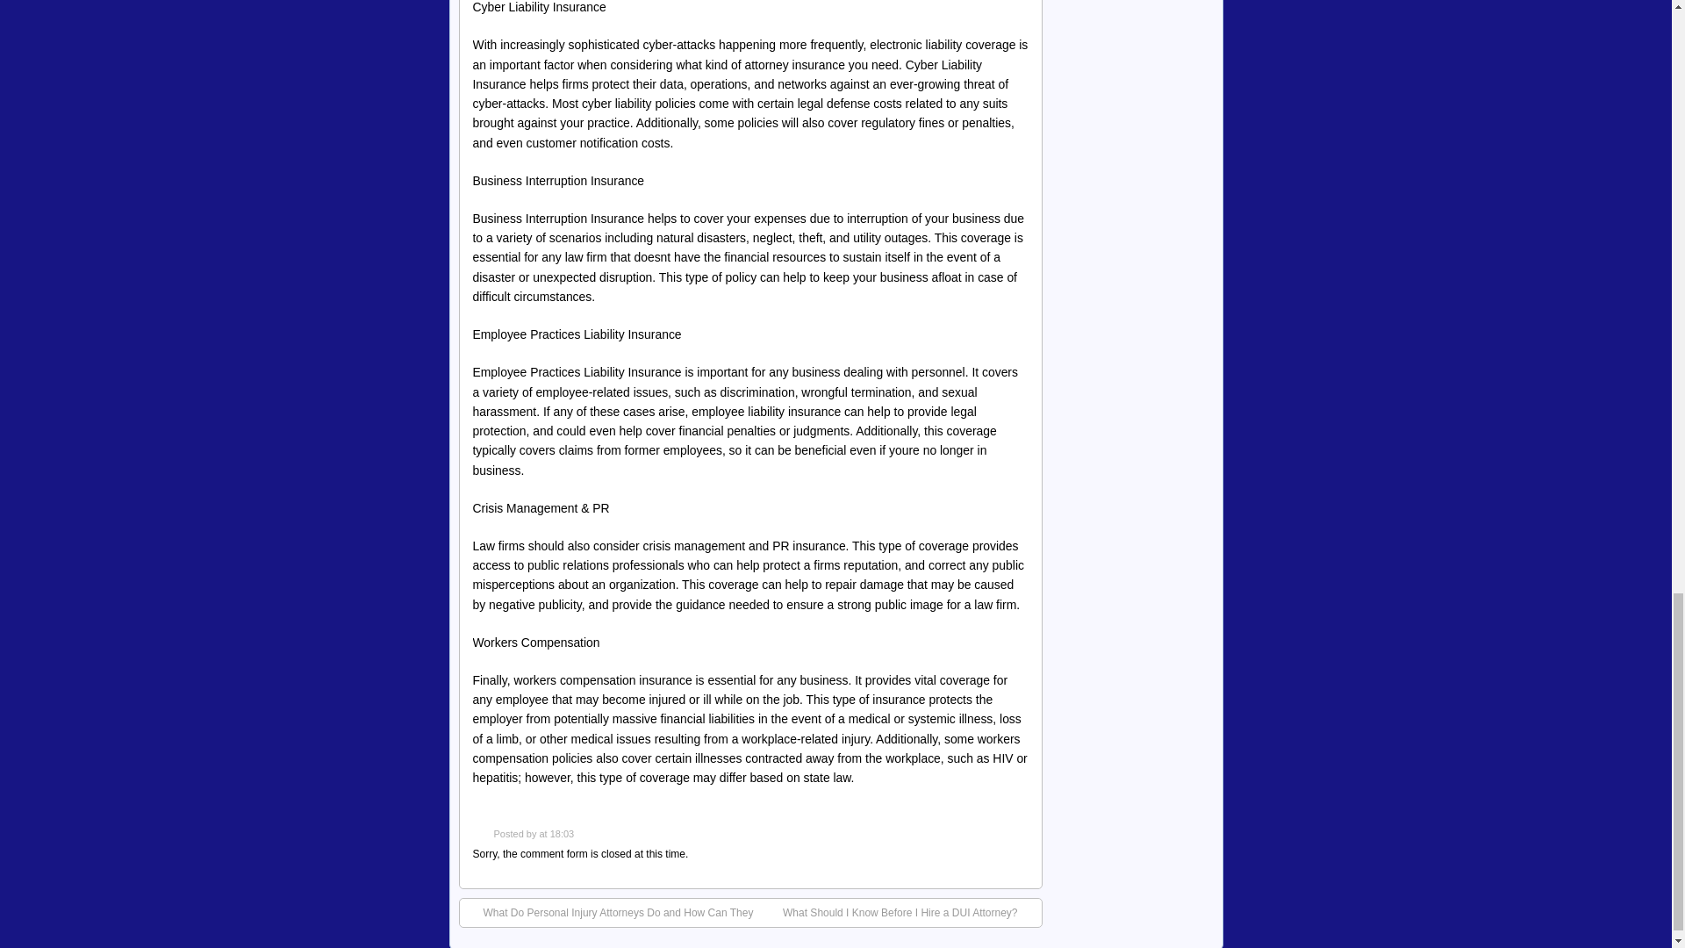 The height and width of the screenshot is (948, 1685). What do you see at coordinates (609, 913) in the screenshot?
I see `  What Do Personal Injury Attorneys Do and How Can They` at bounding box center [609, 913].